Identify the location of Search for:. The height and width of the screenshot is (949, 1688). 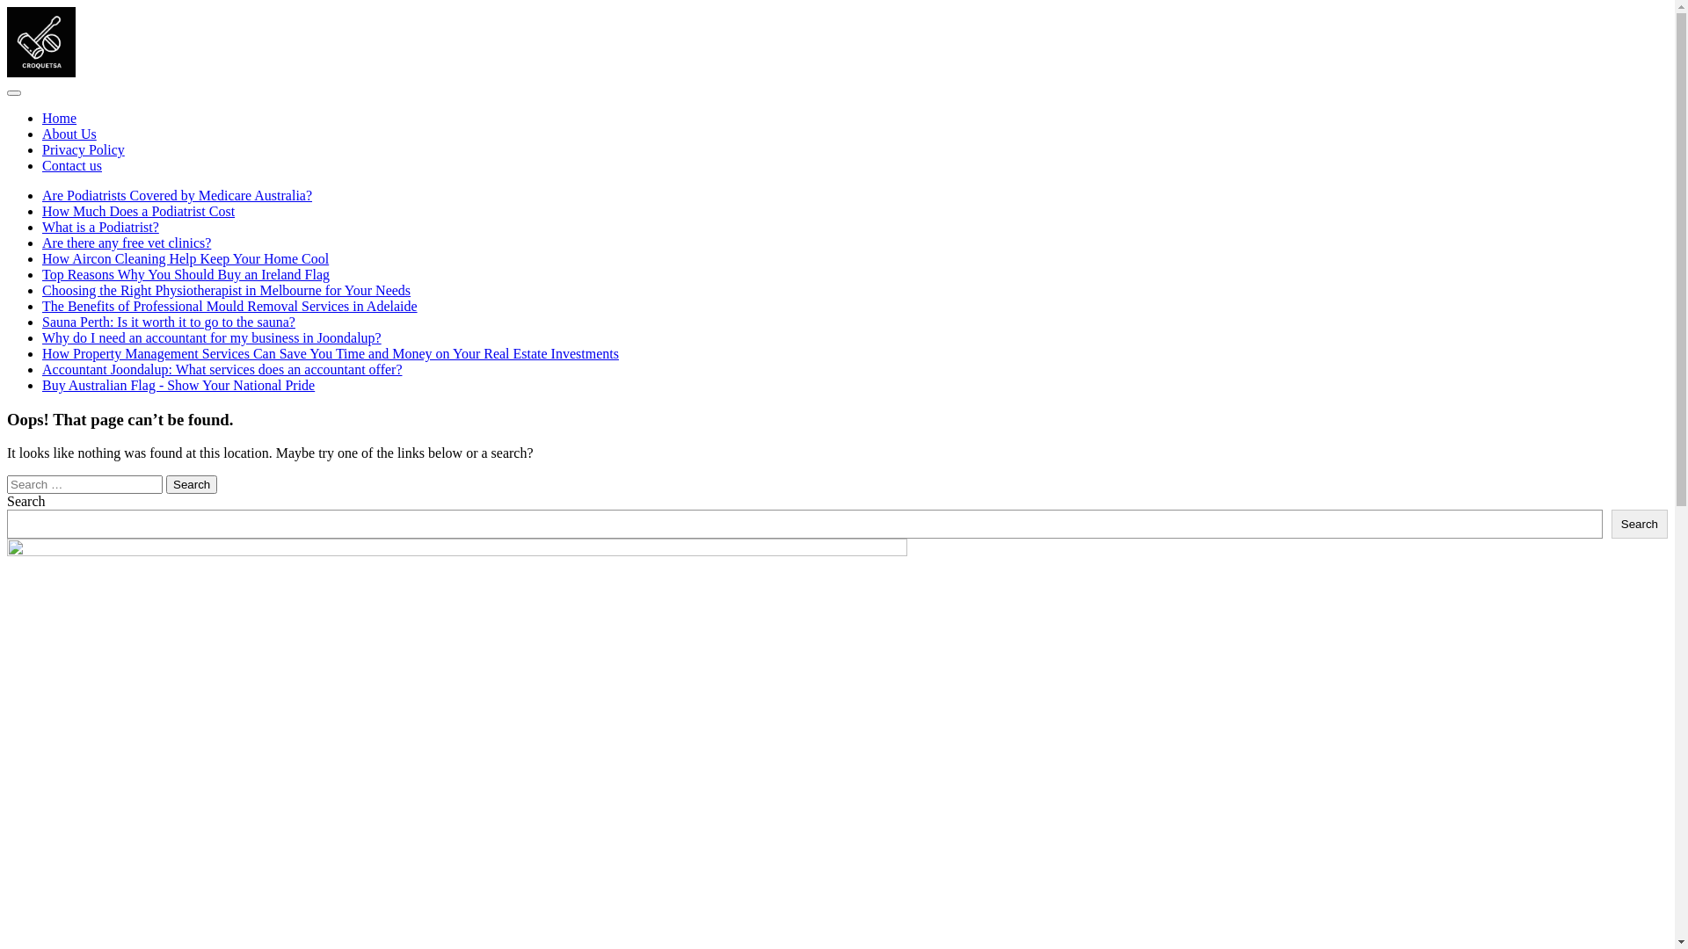
(84, 485).